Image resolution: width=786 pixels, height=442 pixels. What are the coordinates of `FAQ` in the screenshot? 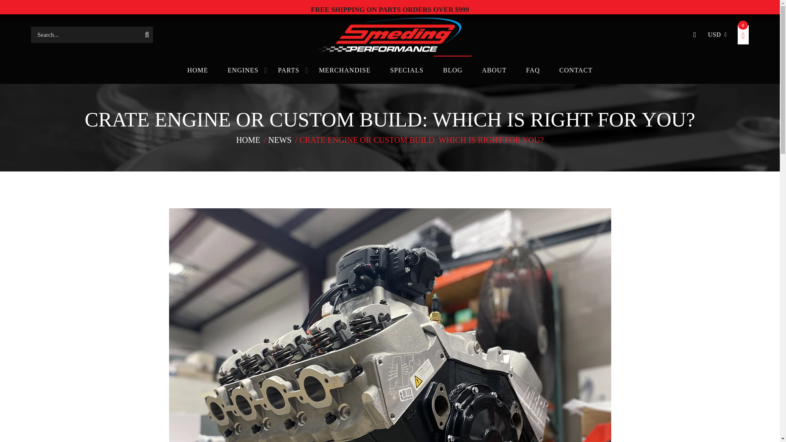 It's located at (533, 70).